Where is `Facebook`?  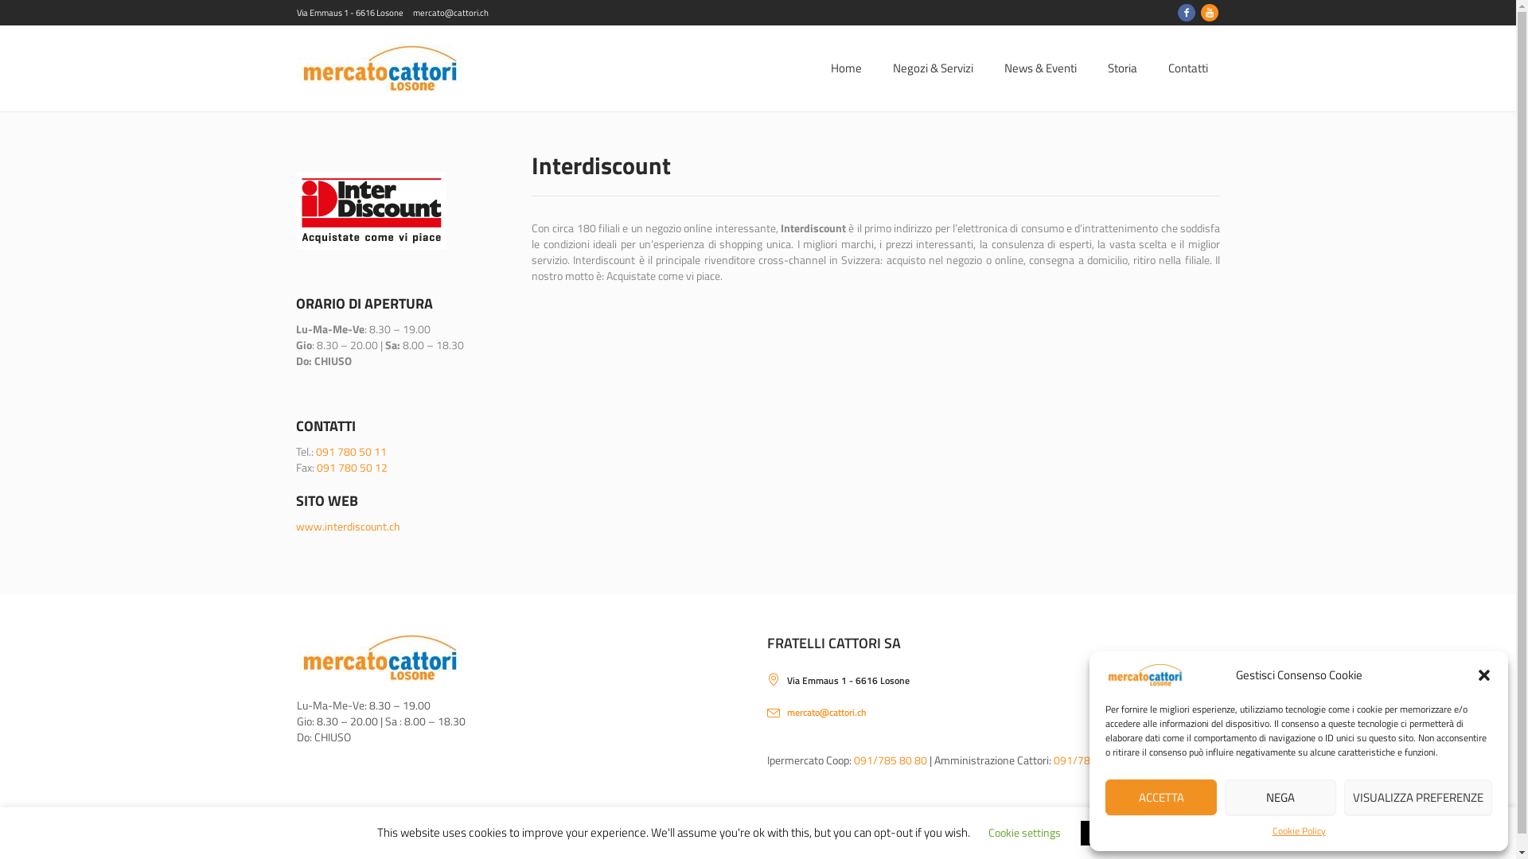
Facebook is located at coordinates (1187, 13).